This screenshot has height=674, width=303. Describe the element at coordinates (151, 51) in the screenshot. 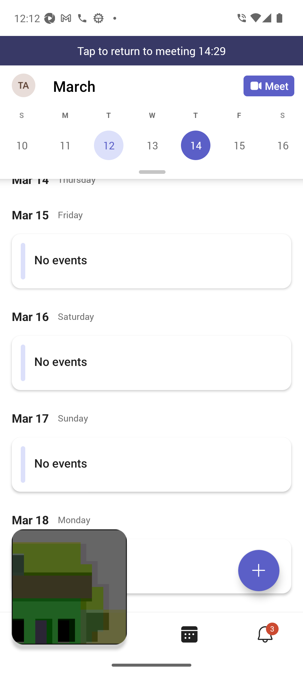

I see `Tap to return to meeting 14:29` at that location.